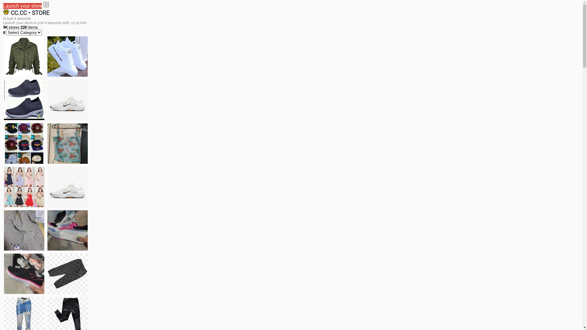 This screenshot has height=330, width=587. What do you see at coordinates (68, 144) in the screenshot?
I see `Ukay cloth` at bounding box center [68, 144].